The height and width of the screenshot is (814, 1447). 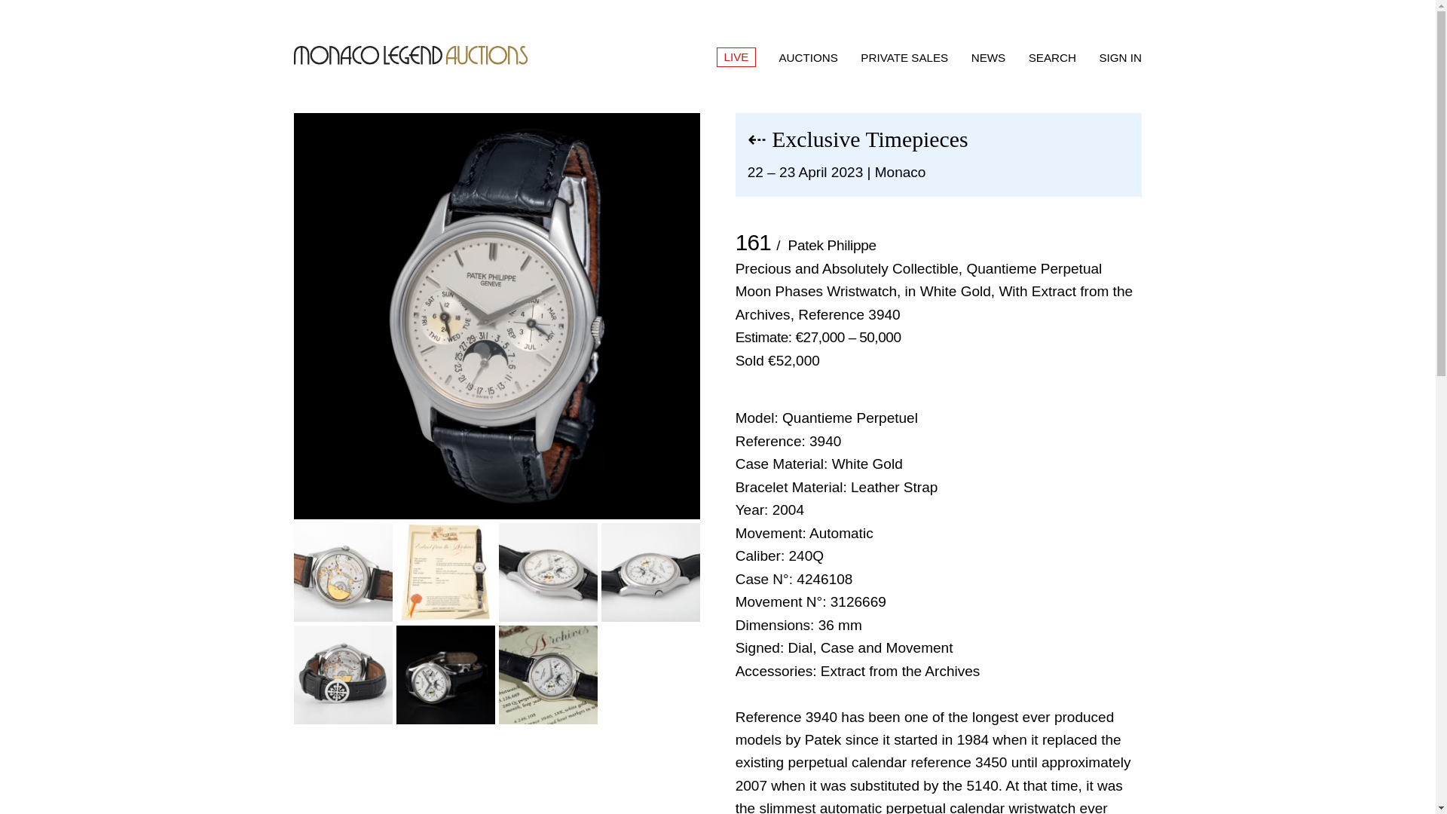 I want to click on Subscribe, so click(x=1354, y=757).